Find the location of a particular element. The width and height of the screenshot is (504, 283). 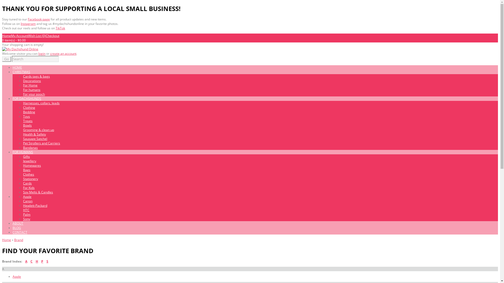

Cards is located at coordinates (27, 183).